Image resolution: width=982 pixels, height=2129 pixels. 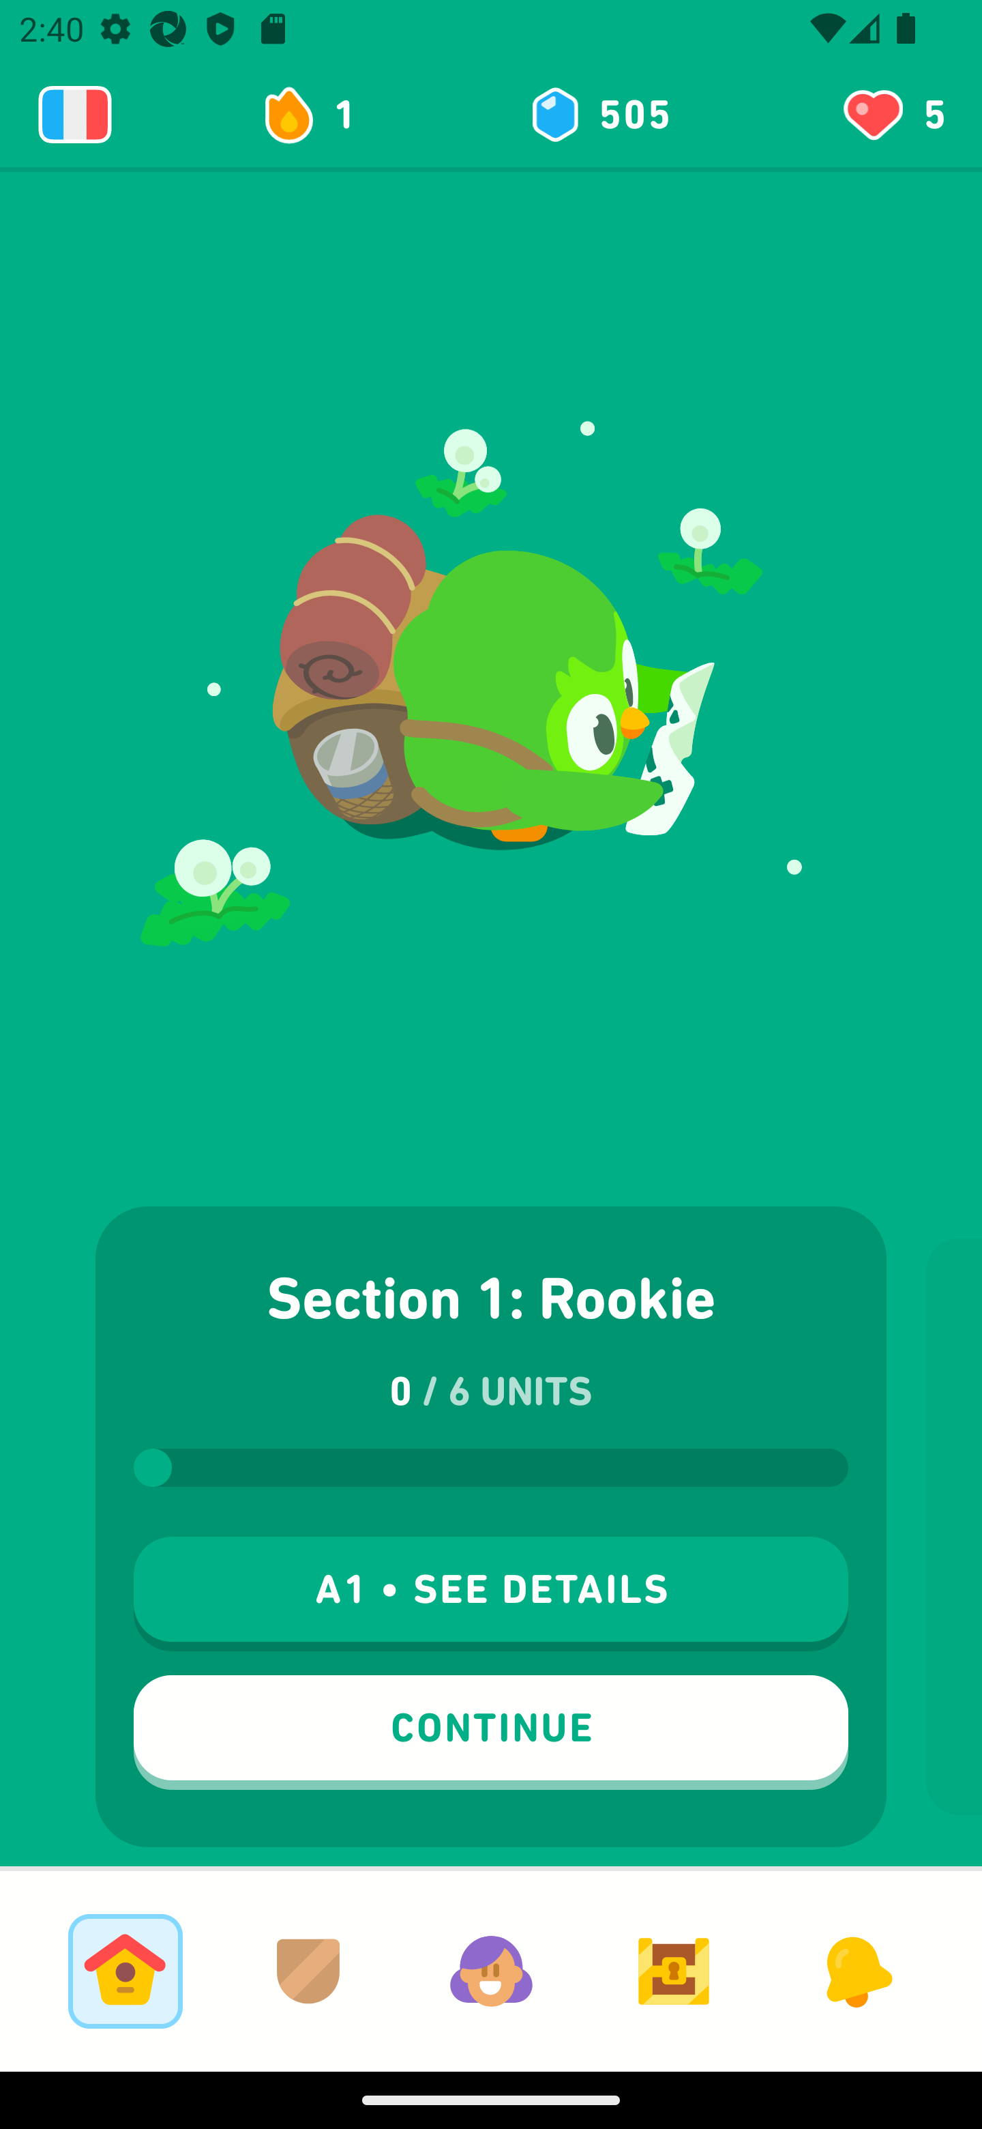 What do you see at coordinates (125, 1971) in the screenshot?
I see `Learn Tab` at bounding box center [125, 1971].